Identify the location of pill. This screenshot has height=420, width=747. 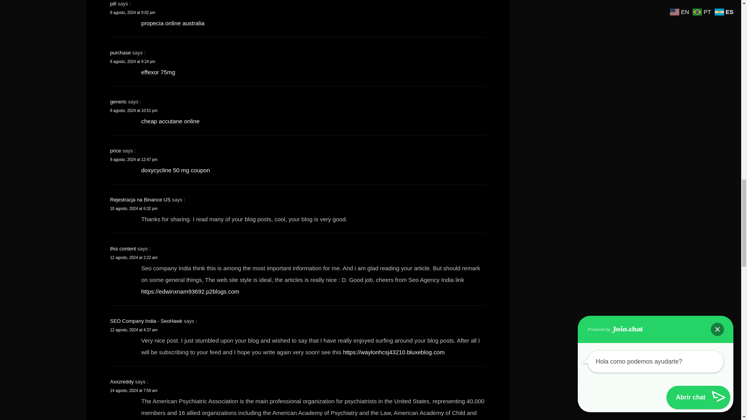
(113, 4).